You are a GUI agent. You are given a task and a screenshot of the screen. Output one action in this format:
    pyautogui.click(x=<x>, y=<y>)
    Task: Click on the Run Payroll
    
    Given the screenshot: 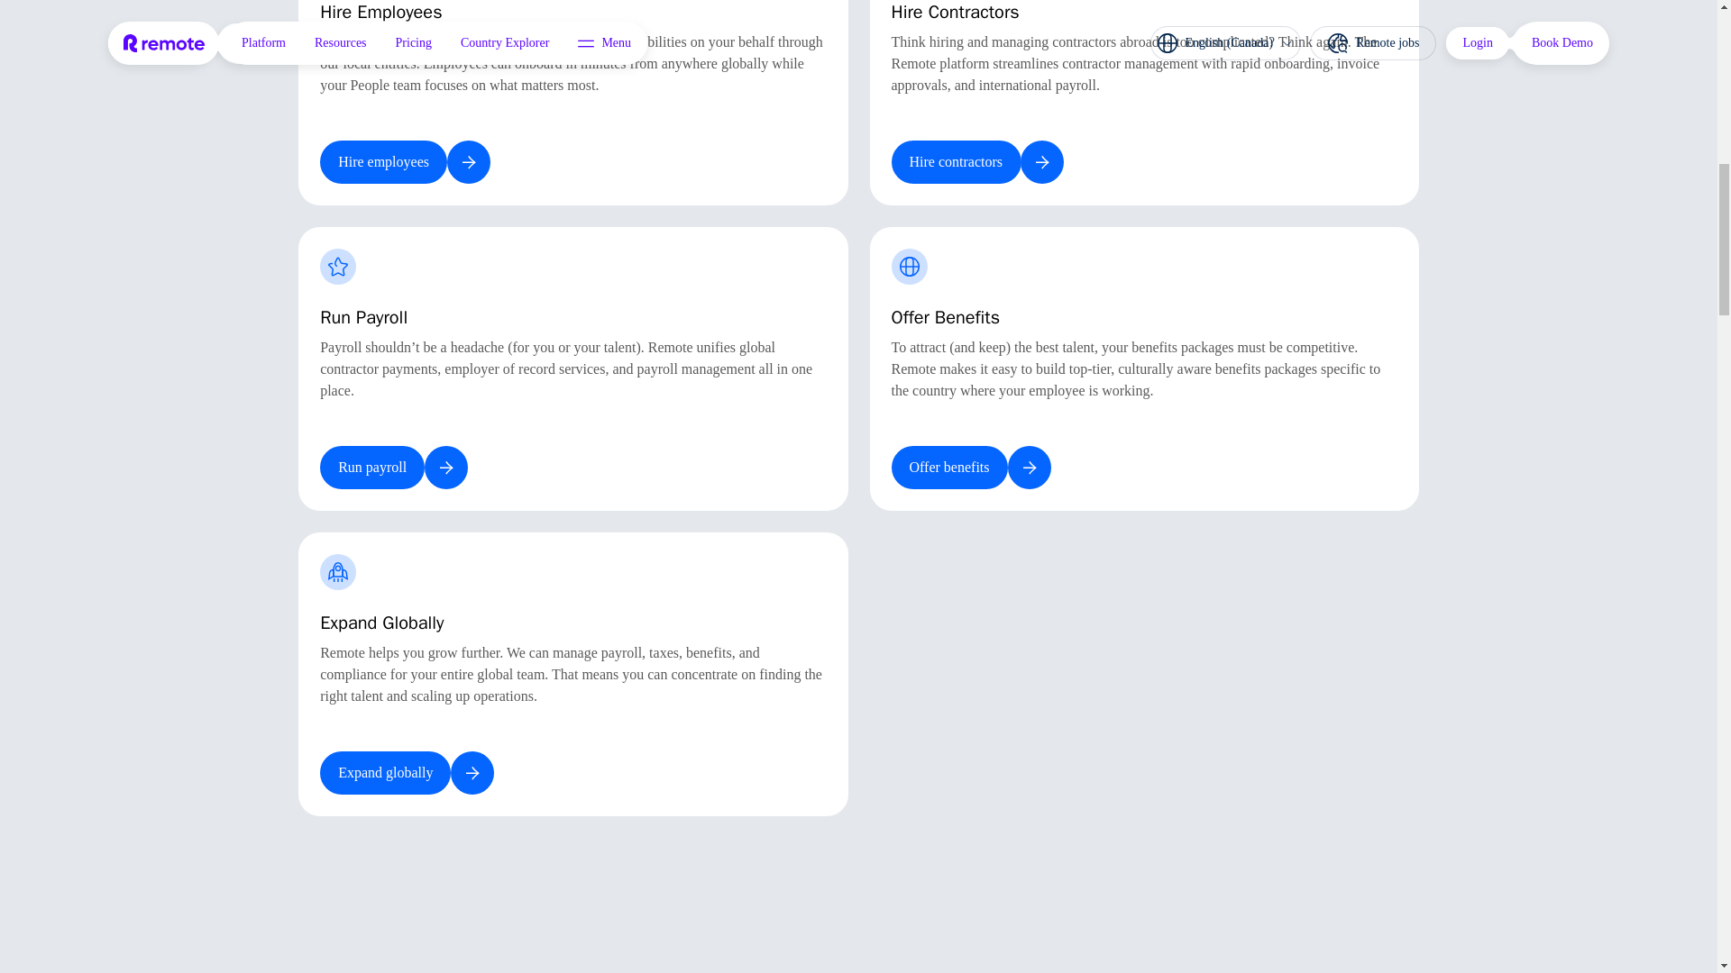 What is the action you would take?
    pyautogui.click(x=572, y=368)
    